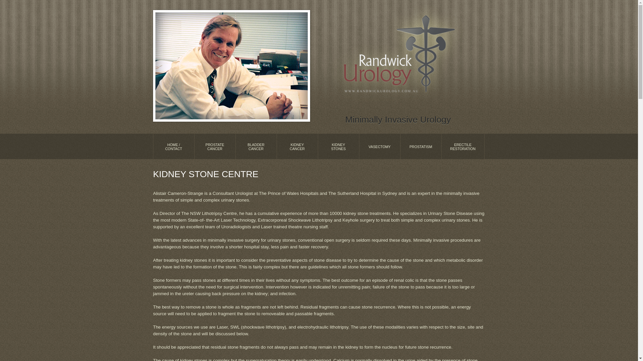 This screenshot has height=361, width=643. What do you see at coordinates (297, 146) in the screenshot?
I see `KIDNEY
CANCER` at bounding box center [297, 146].